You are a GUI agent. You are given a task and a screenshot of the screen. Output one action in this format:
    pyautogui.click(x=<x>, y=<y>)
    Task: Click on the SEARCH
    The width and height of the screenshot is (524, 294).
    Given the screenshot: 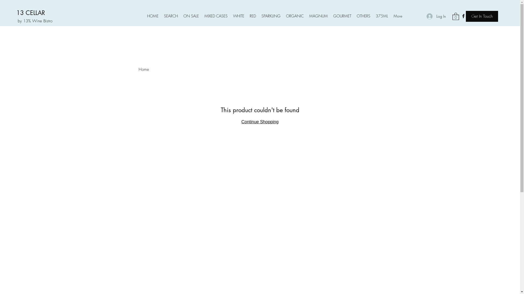 What is the action you would take?
    pyautogui.click(x=171, y=16)
    